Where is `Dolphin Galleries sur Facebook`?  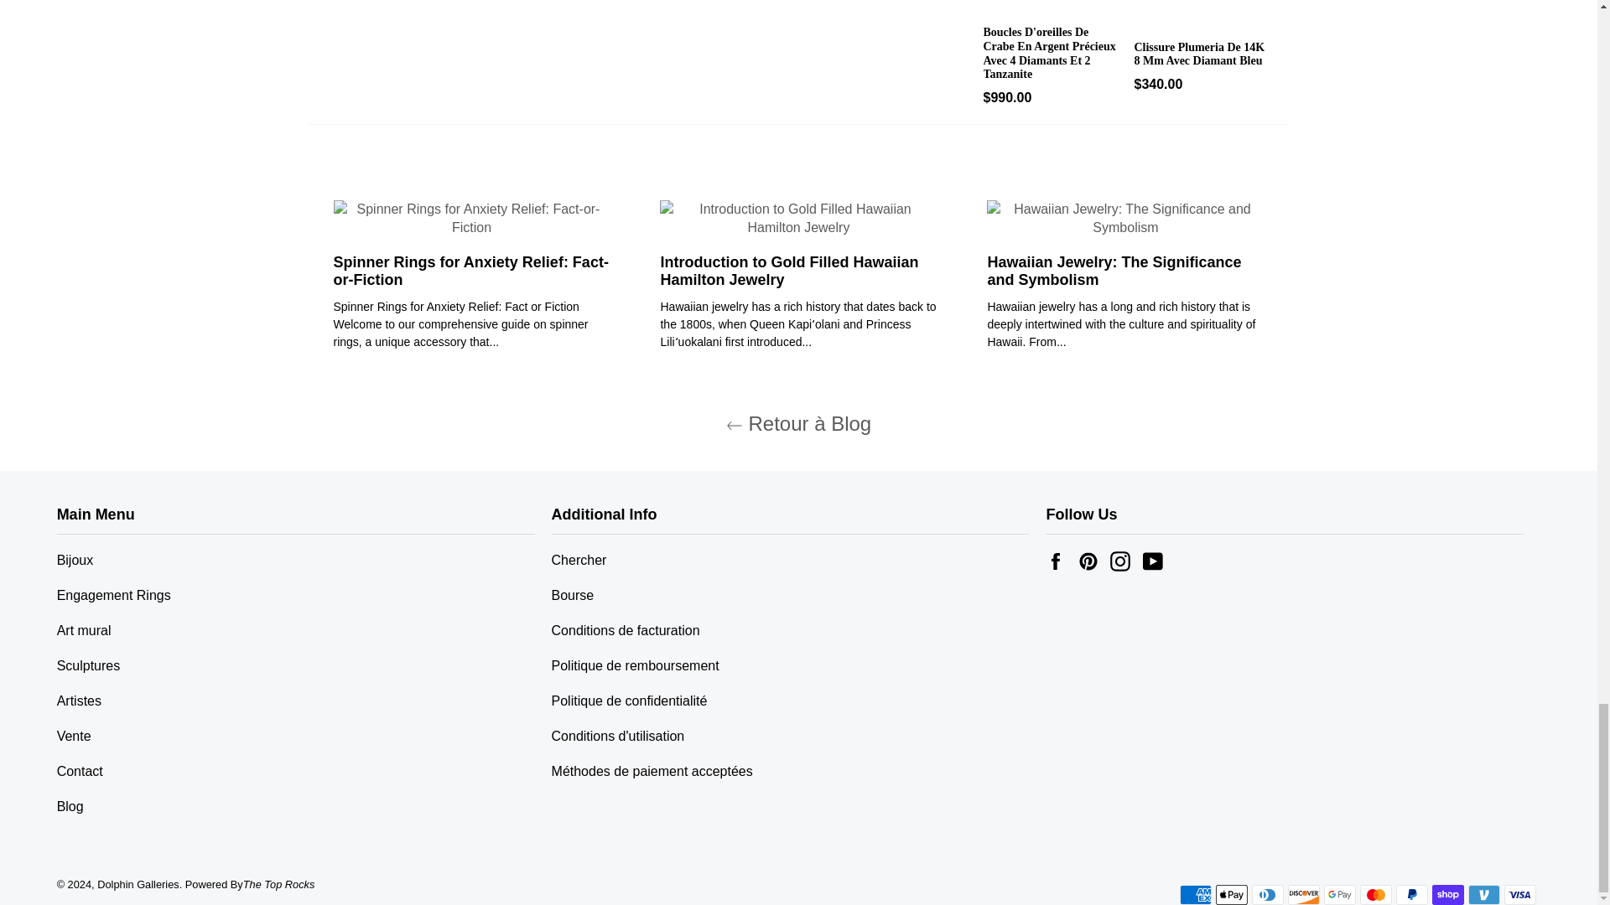
Dolphin Galleries sur Facebook is located at coordinates (1059, 561).